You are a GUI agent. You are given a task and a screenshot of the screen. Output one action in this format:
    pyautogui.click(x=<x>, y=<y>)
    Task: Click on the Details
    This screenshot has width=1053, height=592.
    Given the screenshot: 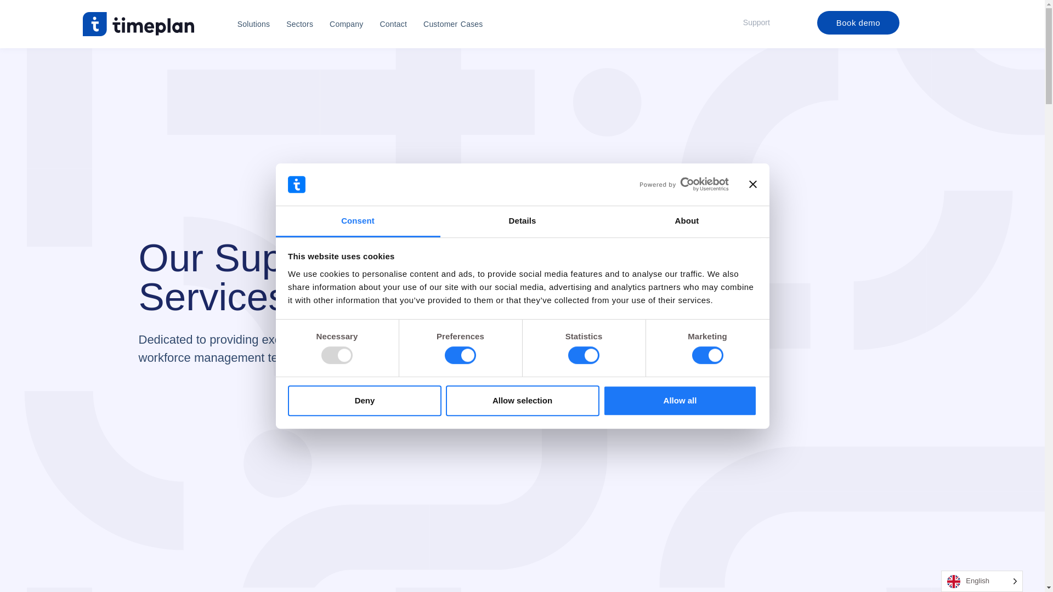 What is the action you would take?
    pyautogui.click(x=522, y=221)
    